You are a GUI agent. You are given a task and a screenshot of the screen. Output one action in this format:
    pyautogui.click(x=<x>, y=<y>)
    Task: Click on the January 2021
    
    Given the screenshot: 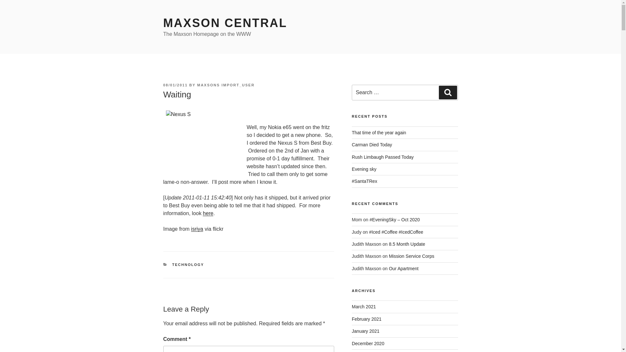 What is the action you would take?
    pyautogui.click(x=365, y=331)
    